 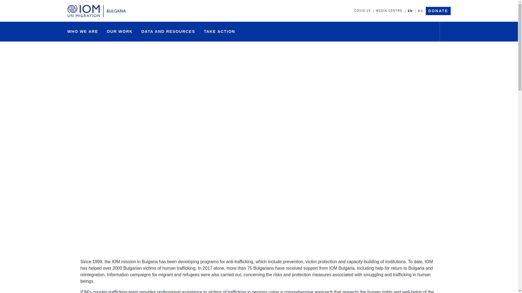 I want to click on Click here to Search our website, so click(x=448, y=31).